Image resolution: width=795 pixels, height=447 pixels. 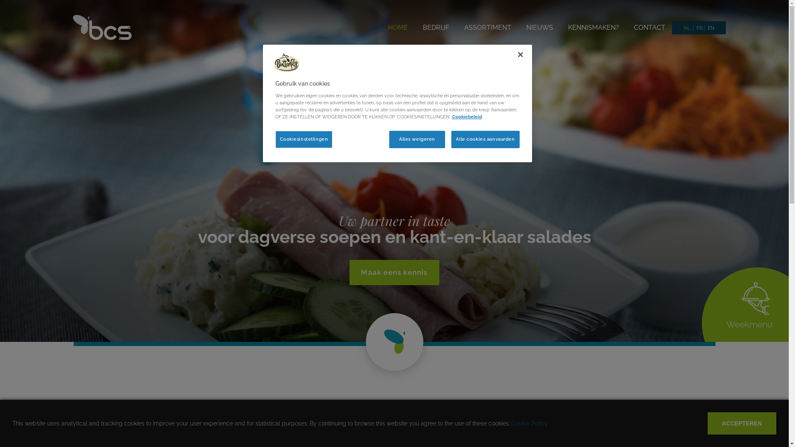 What do you see at coordinates (436, 28) in the screenshot?
I see `BEDRIJF` at bounding box center [436, 28].